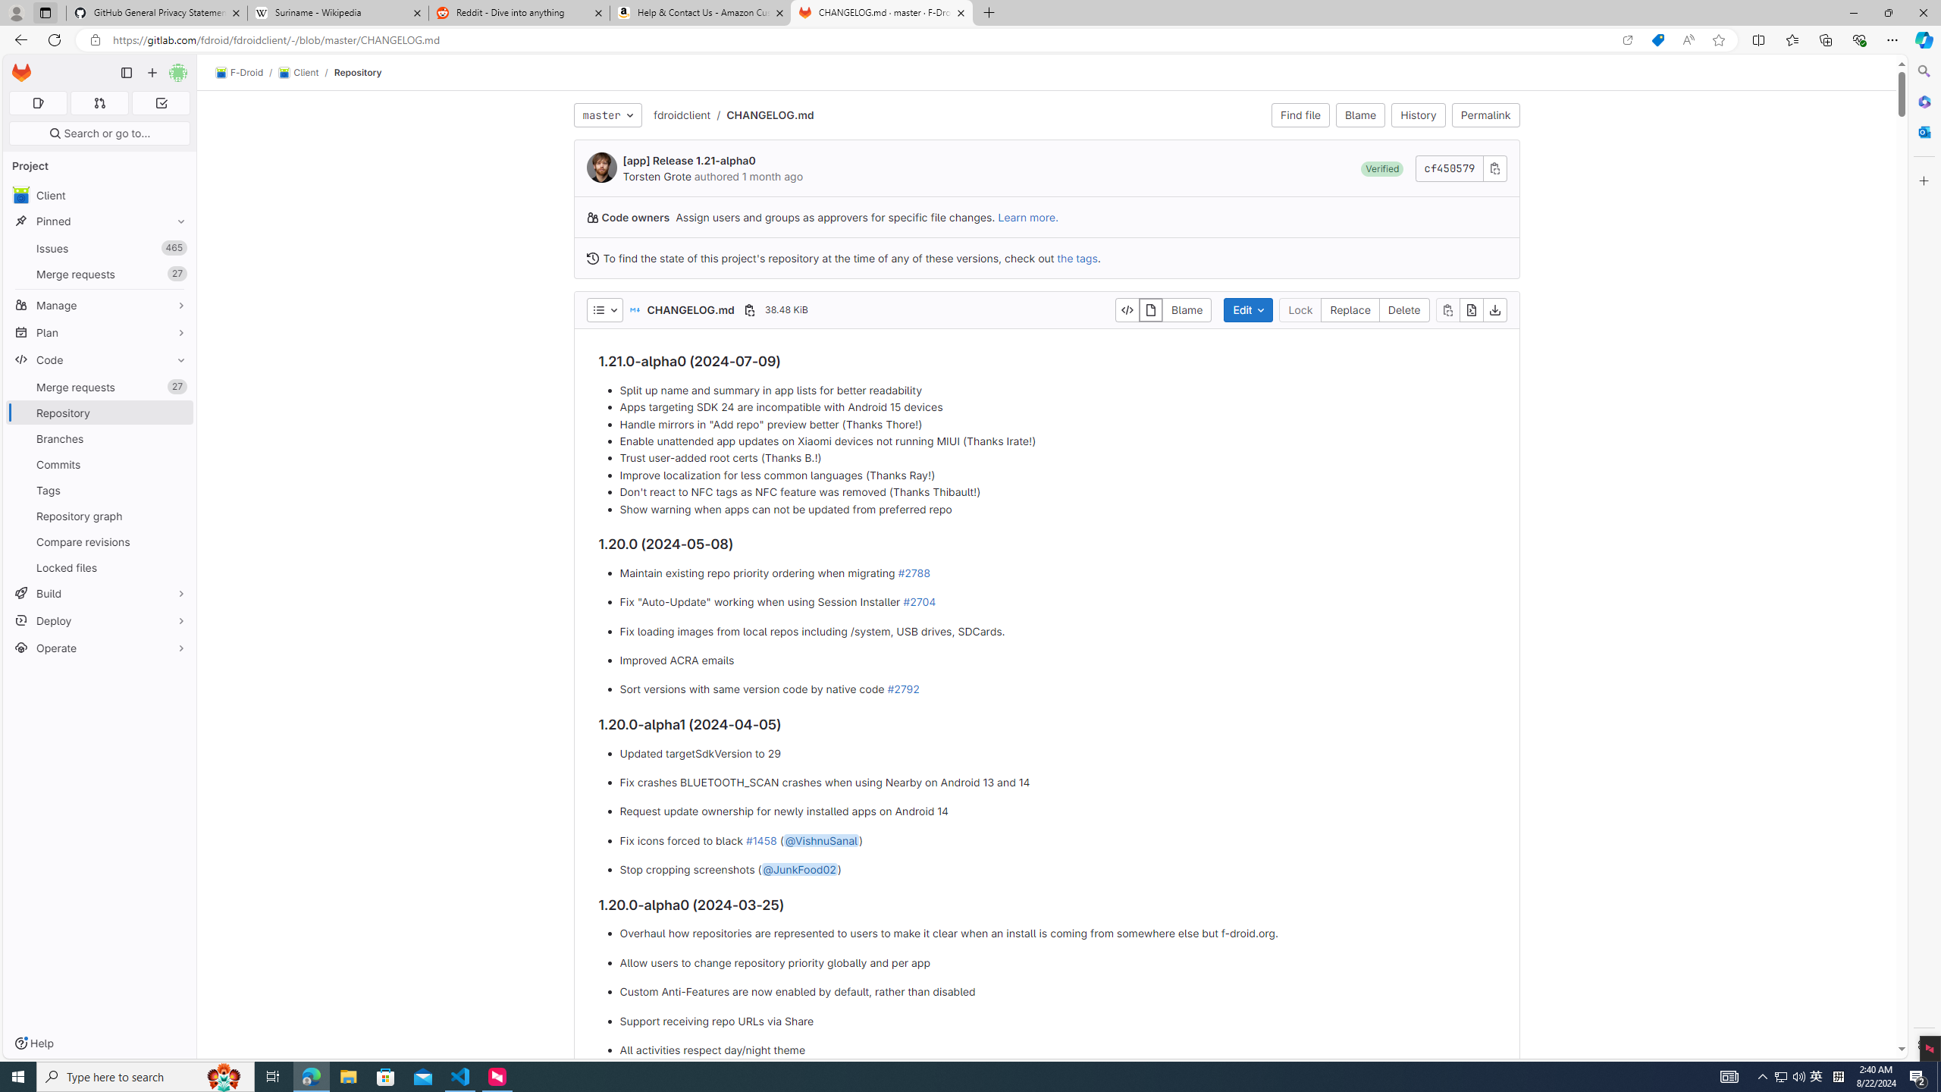 The image size is (1941, 1092). I want to click on Replace, so click(1350, 309).